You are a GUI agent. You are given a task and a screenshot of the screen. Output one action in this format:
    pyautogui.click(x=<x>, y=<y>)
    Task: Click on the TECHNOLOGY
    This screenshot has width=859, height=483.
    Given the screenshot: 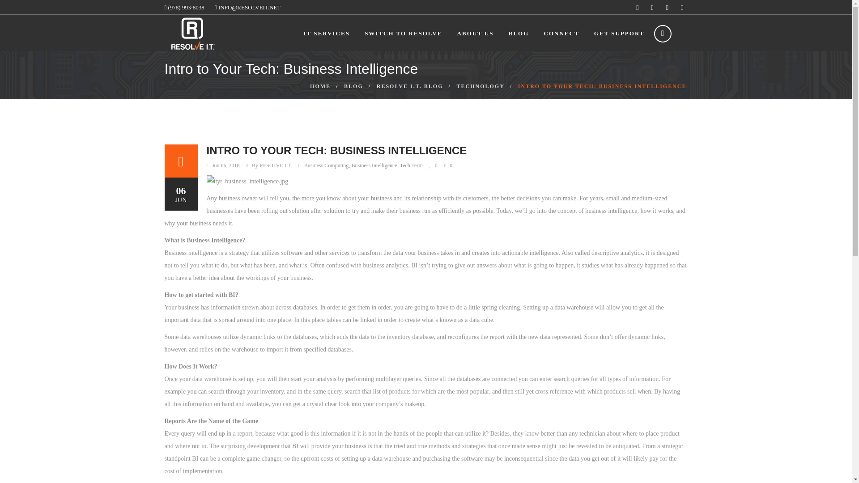 What is the action you would take?
    pyautogui.click(x=480, y=86)
    